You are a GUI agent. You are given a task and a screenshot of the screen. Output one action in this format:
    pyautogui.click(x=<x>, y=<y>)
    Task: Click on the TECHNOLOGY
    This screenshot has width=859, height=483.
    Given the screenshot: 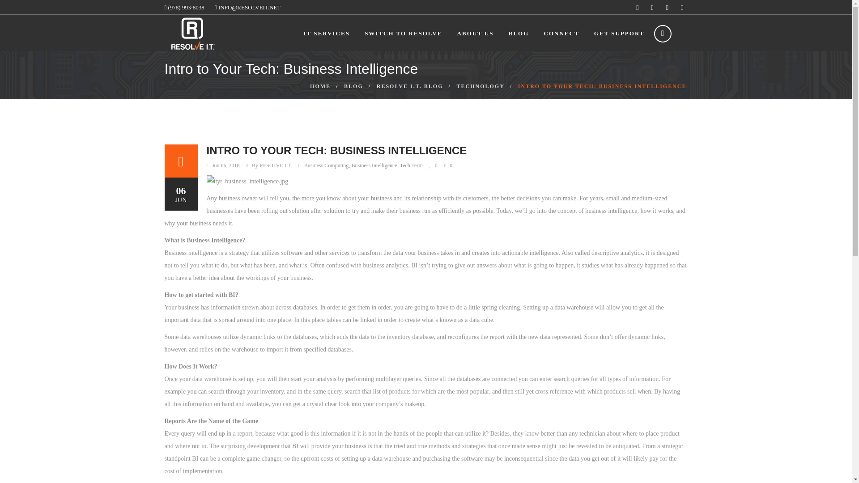 What is the action you would take?
    pyautogui.click(x=480, y=86)
    